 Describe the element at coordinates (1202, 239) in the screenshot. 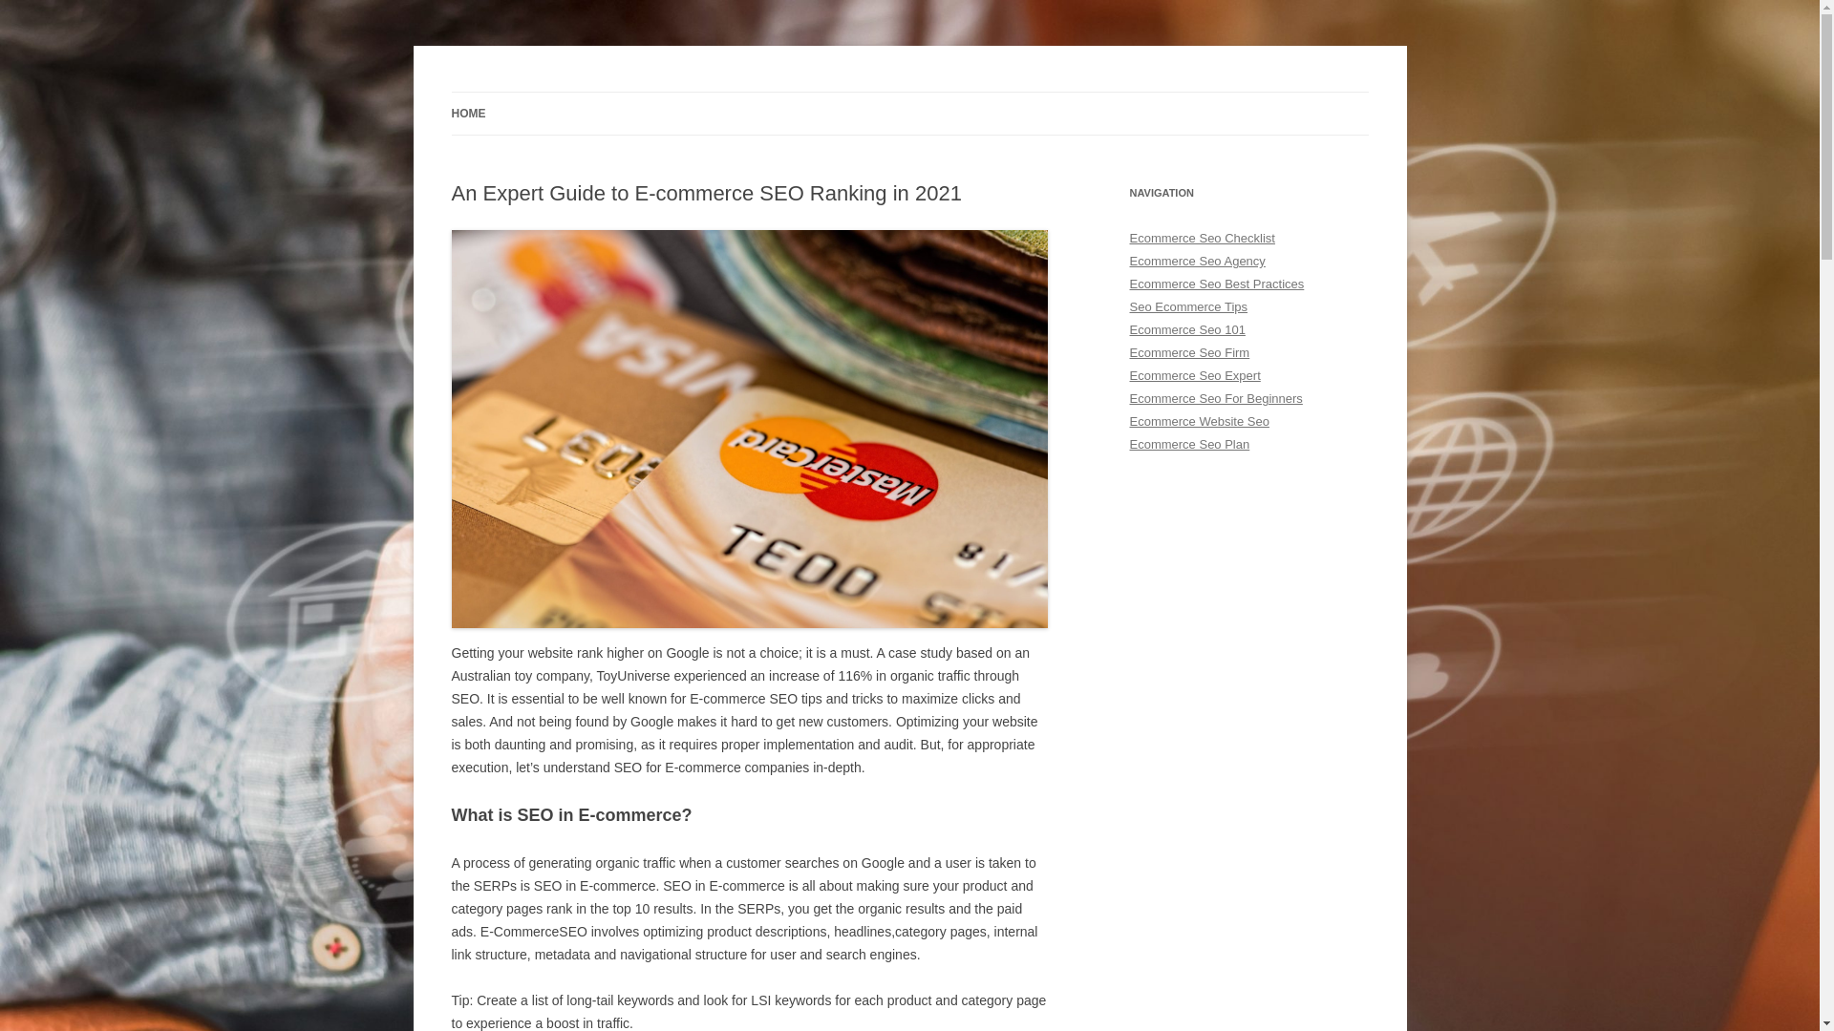

I see `Ecommerce Seo Checklist` at that location.